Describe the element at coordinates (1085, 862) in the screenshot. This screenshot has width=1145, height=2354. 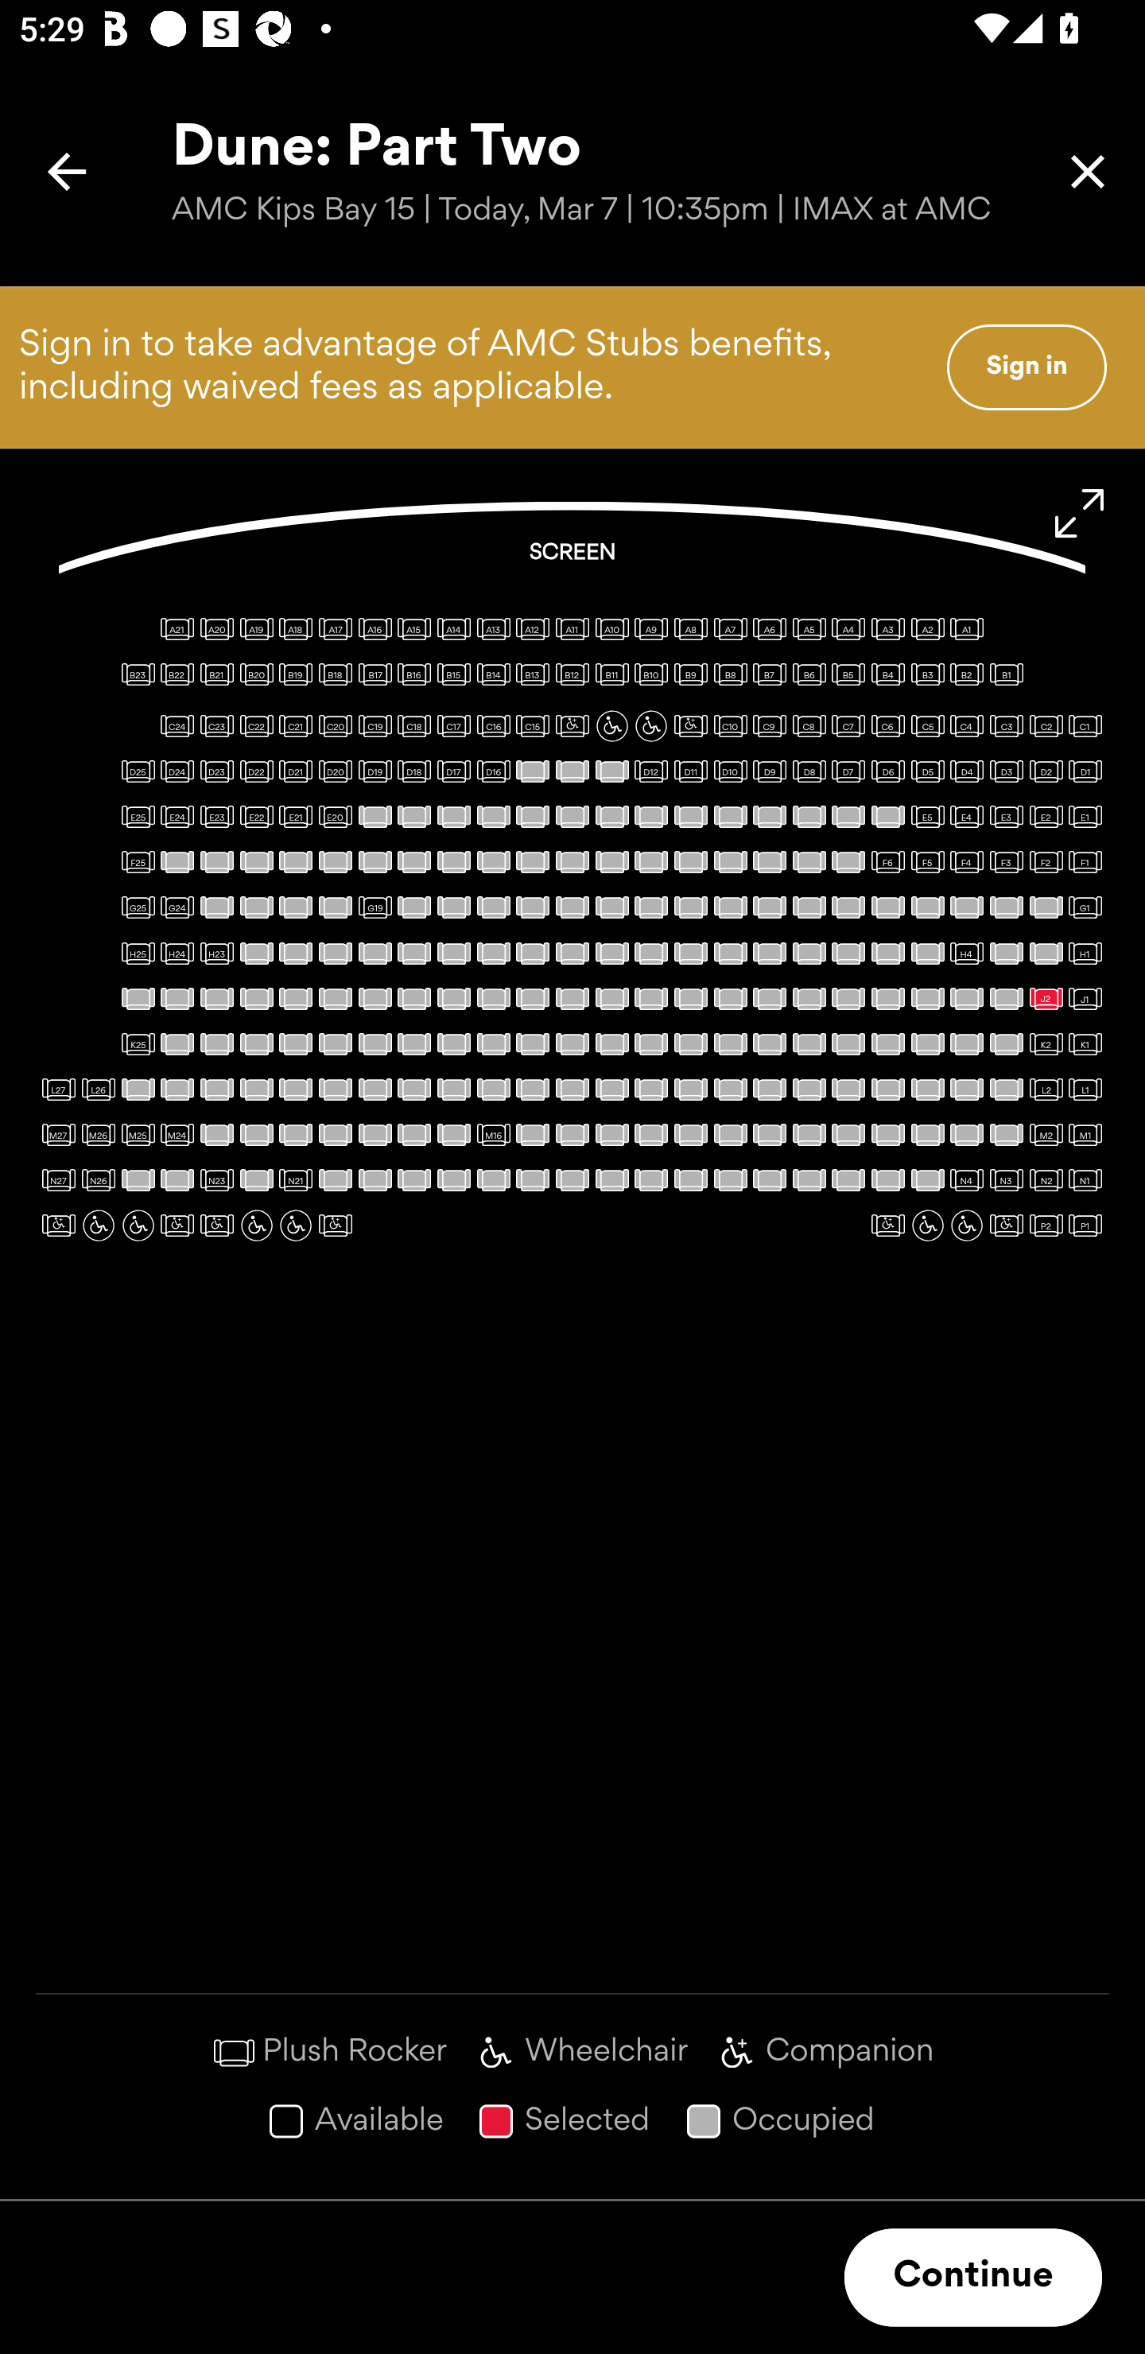
I see `F1, Regular seat, available` at that location.